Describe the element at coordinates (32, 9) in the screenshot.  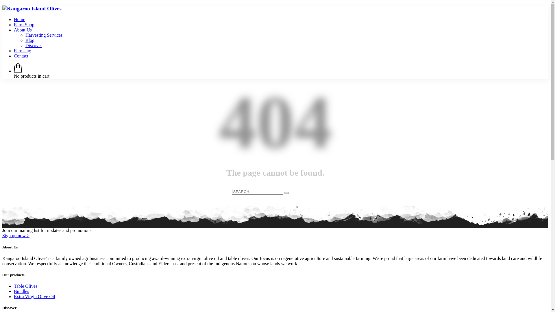
I see `Award winning olives and olive oil` at that location.